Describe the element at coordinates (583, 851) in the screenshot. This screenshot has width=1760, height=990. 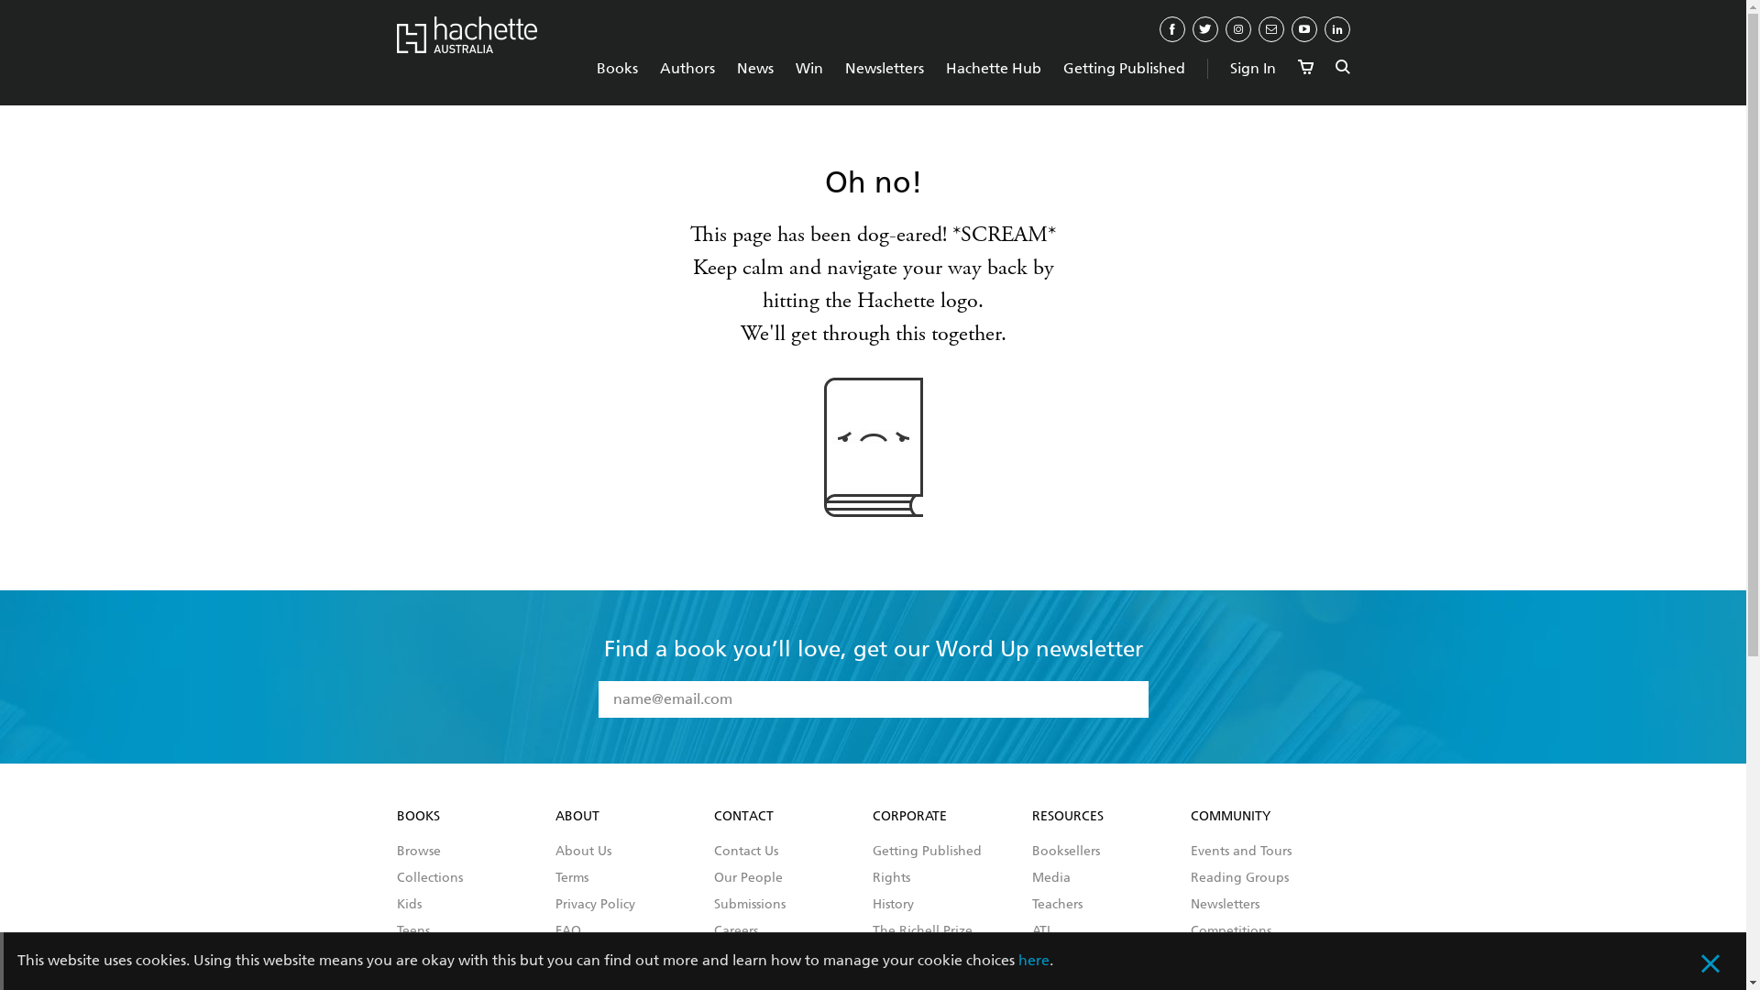
I see `About Us` at that location.